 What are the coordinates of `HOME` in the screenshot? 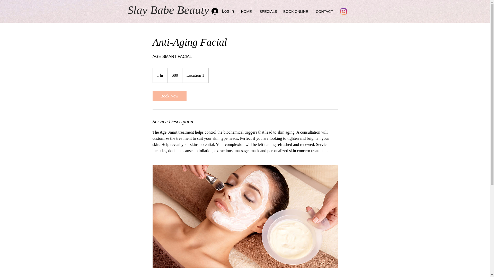 It's located at (246, 12).